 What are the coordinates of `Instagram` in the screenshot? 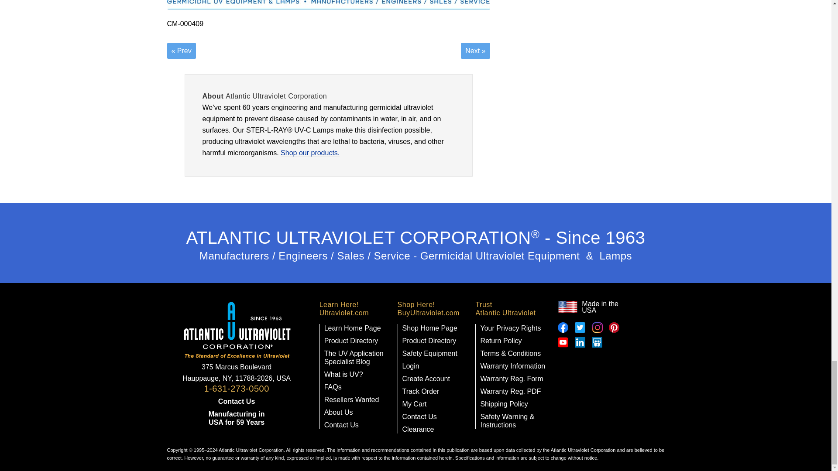 It's located at (597, 327).